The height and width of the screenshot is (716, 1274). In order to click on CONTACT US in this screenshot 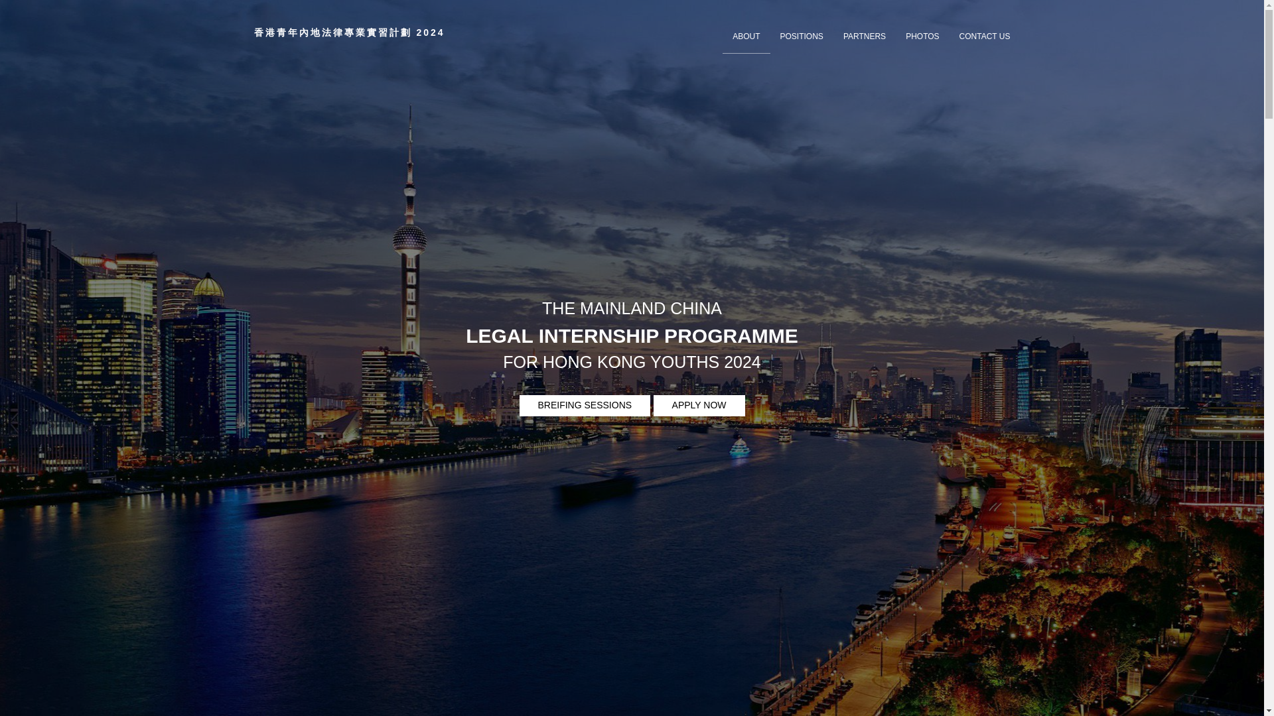, I will do `click(985, 37)`.